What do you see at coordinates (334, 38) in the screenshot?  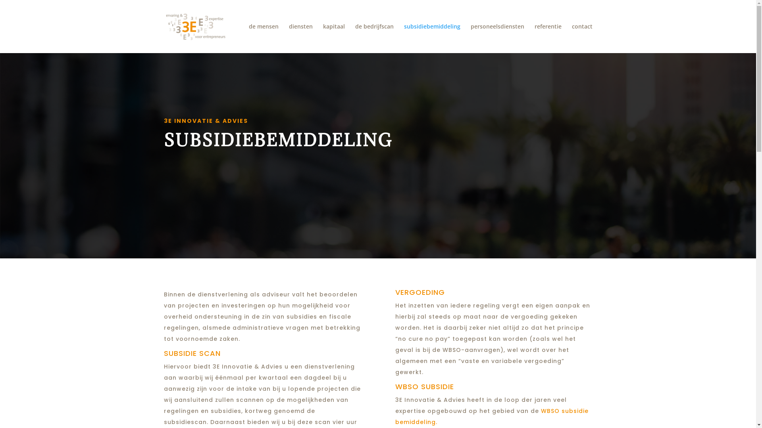 I see `kapitaal` at bounding box center [334, 38].